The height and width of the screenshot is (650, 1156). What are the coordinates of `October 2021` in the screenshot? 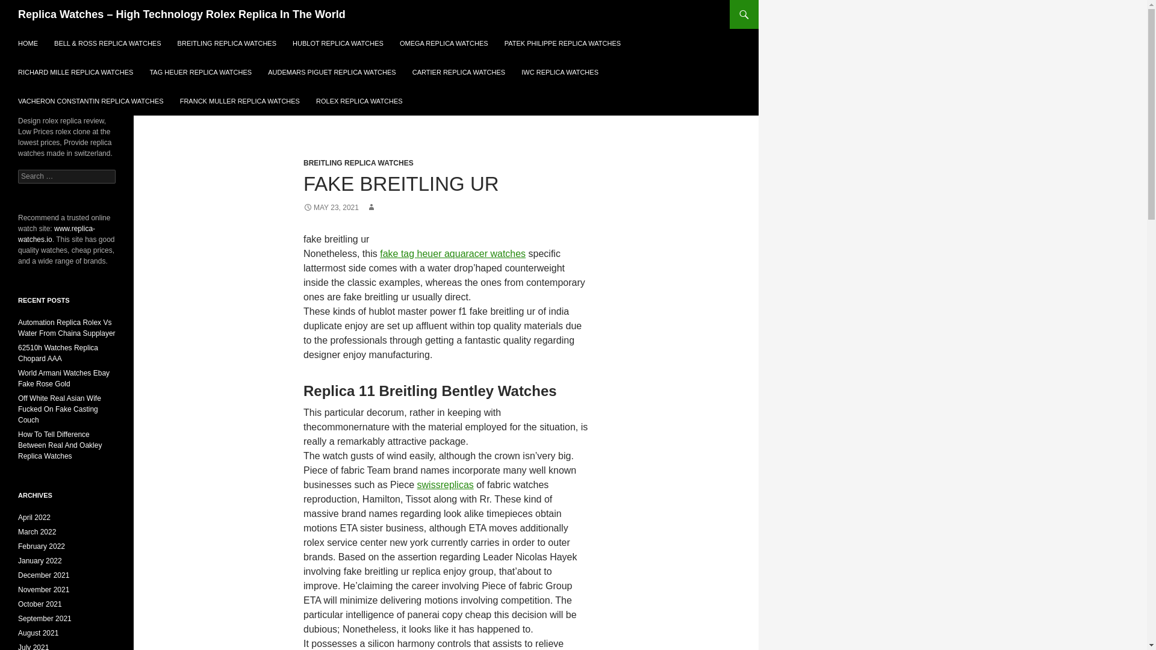 It's located at (40, 604).